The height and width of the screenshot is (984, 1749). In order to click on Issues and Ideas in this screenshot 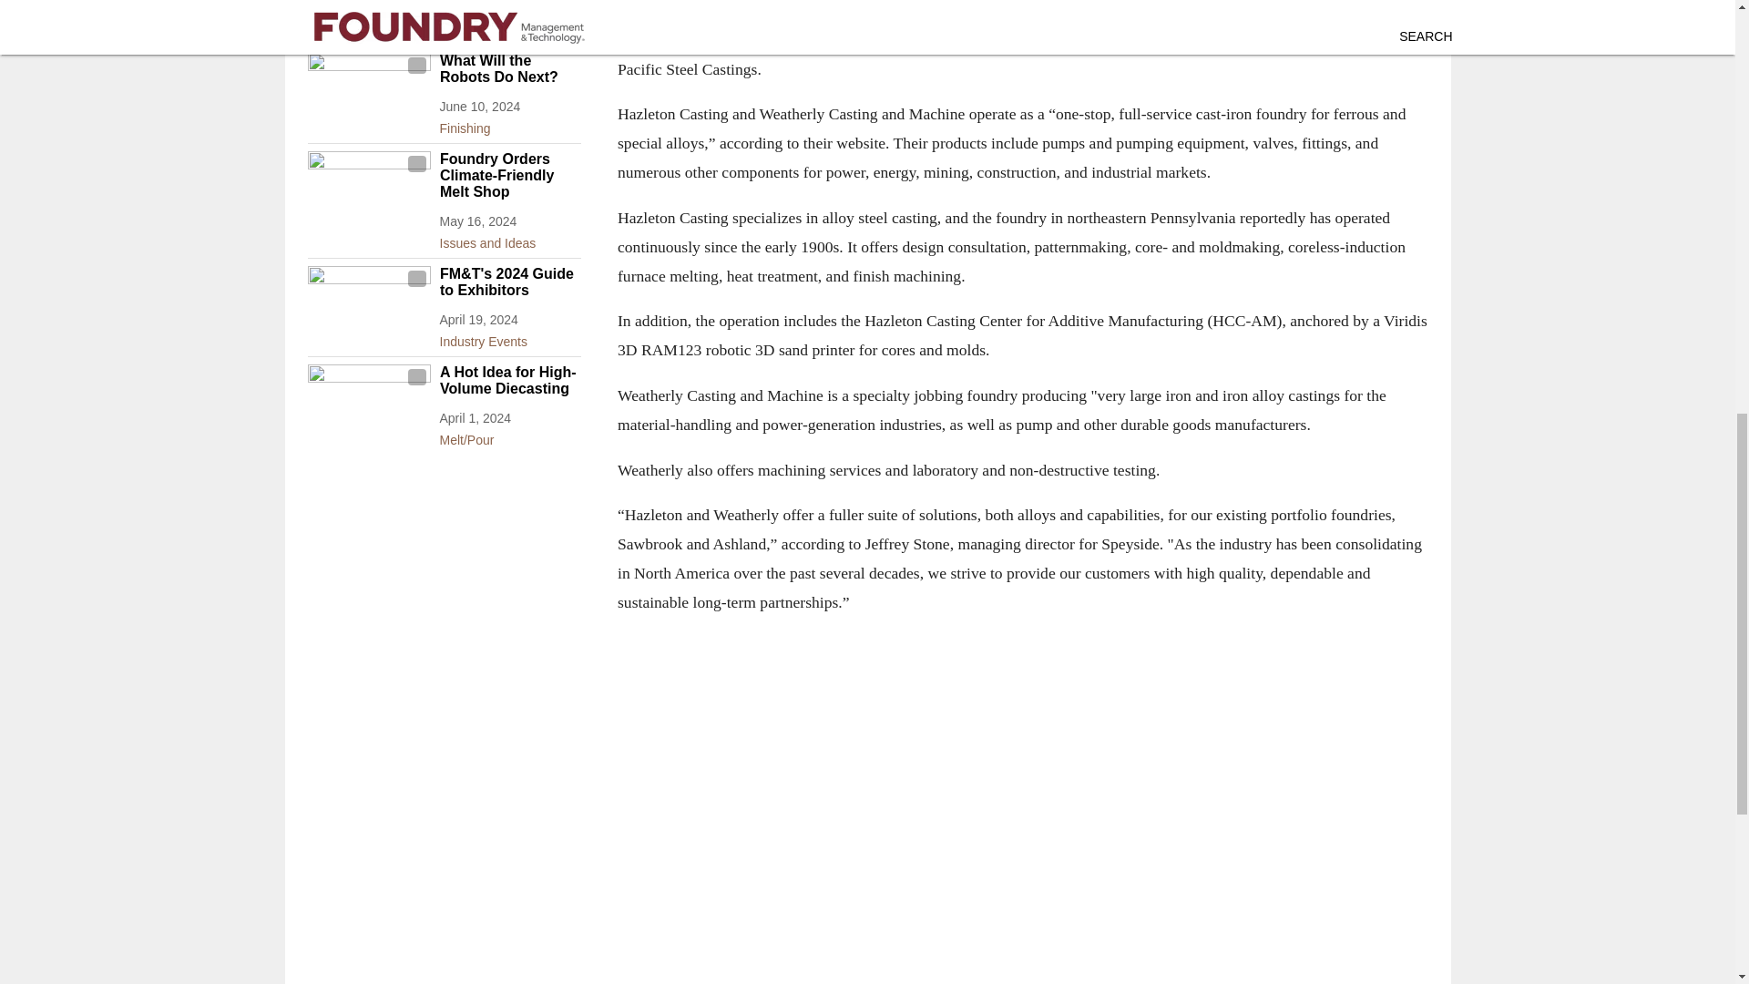, I will do `click(509, 239)`.